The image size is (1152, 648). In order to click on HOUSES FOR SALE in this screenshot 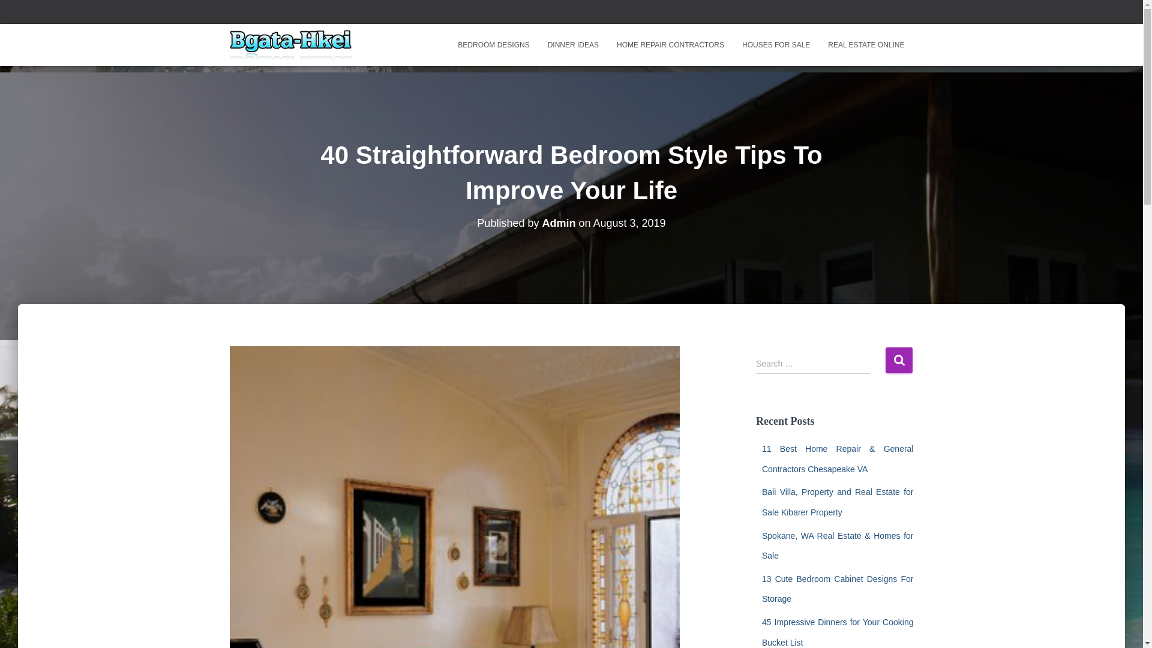, I will do `click(776, 44)`.